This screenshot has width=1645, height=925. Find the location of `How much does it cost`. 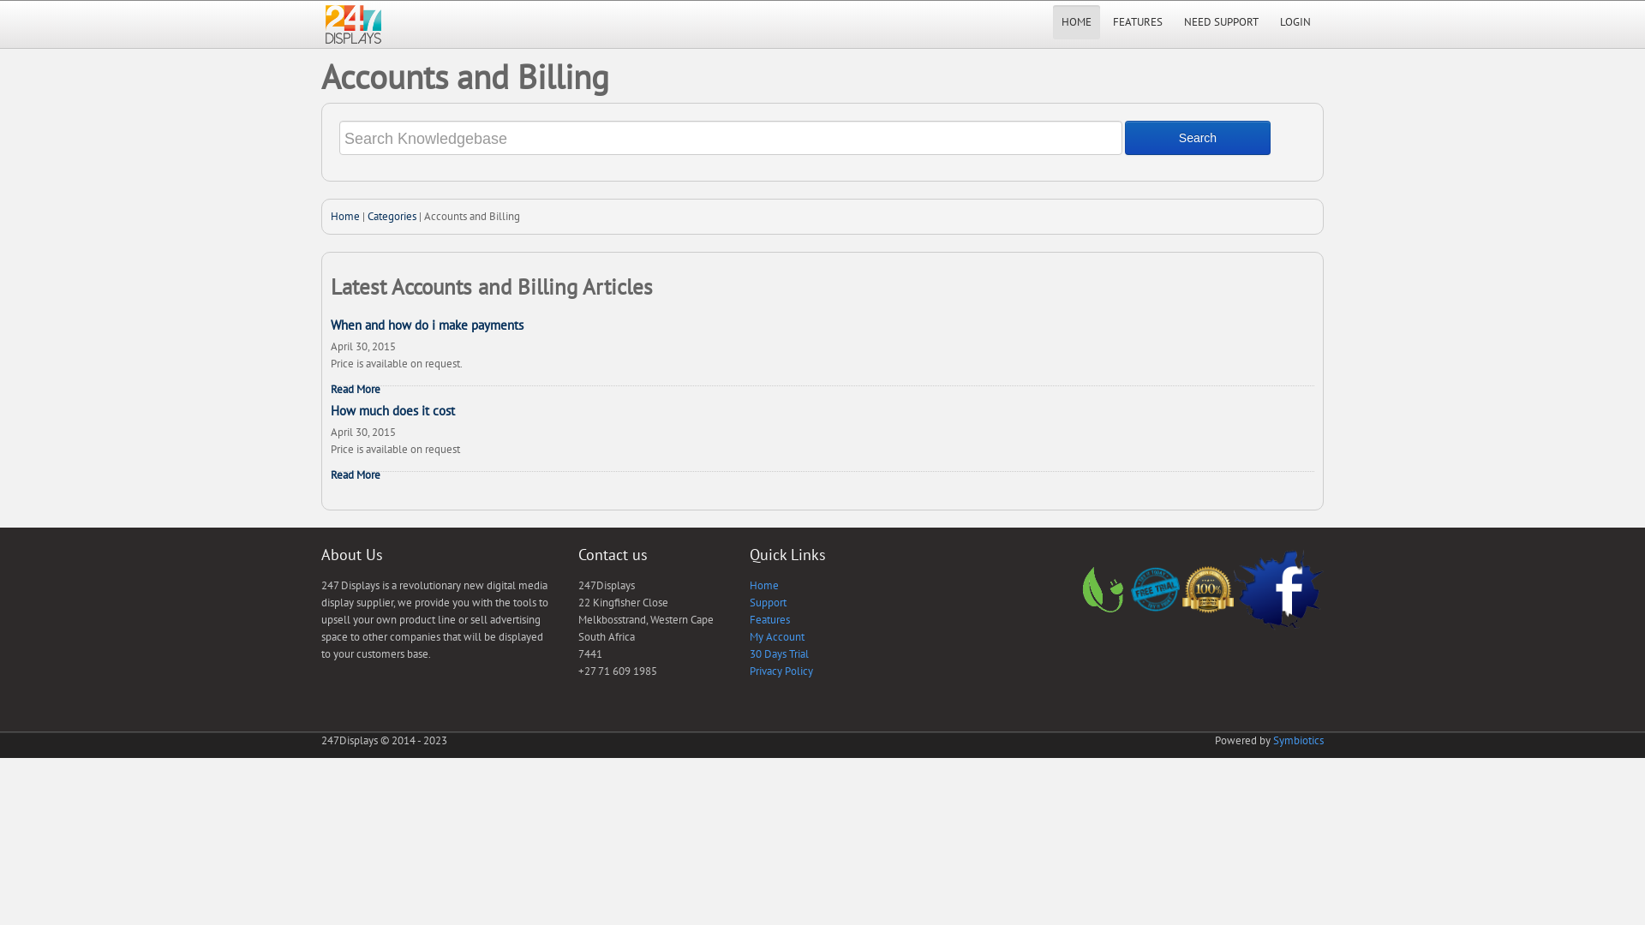

How much does it cost is located at coordinates (392, 411).